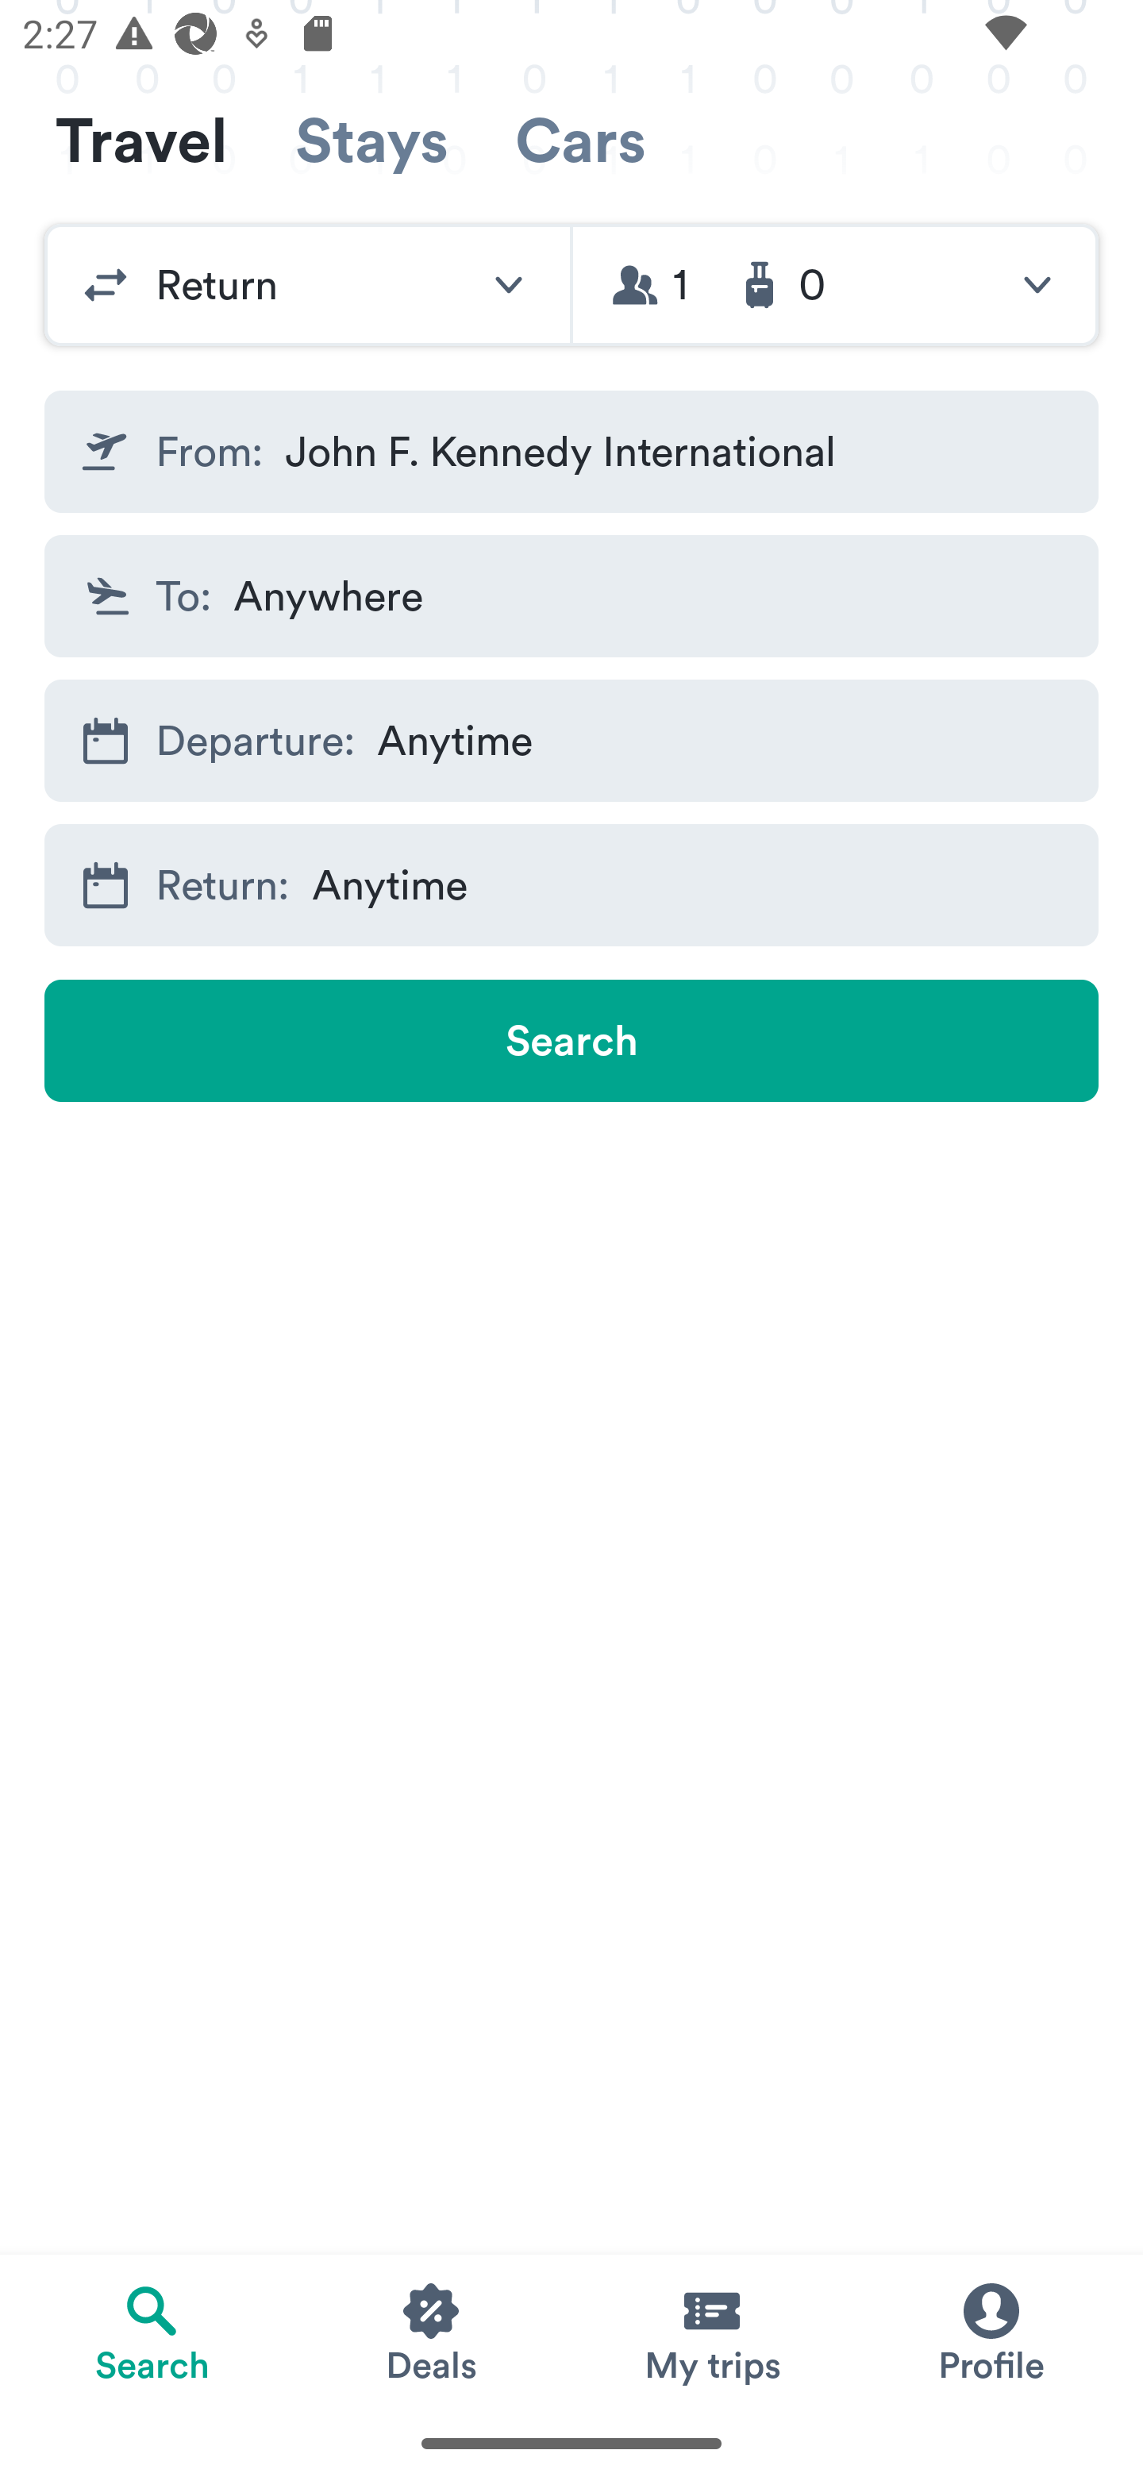  Describe the element at coordinates (580, 141) in the screenshot. I see `Cars` at that location.